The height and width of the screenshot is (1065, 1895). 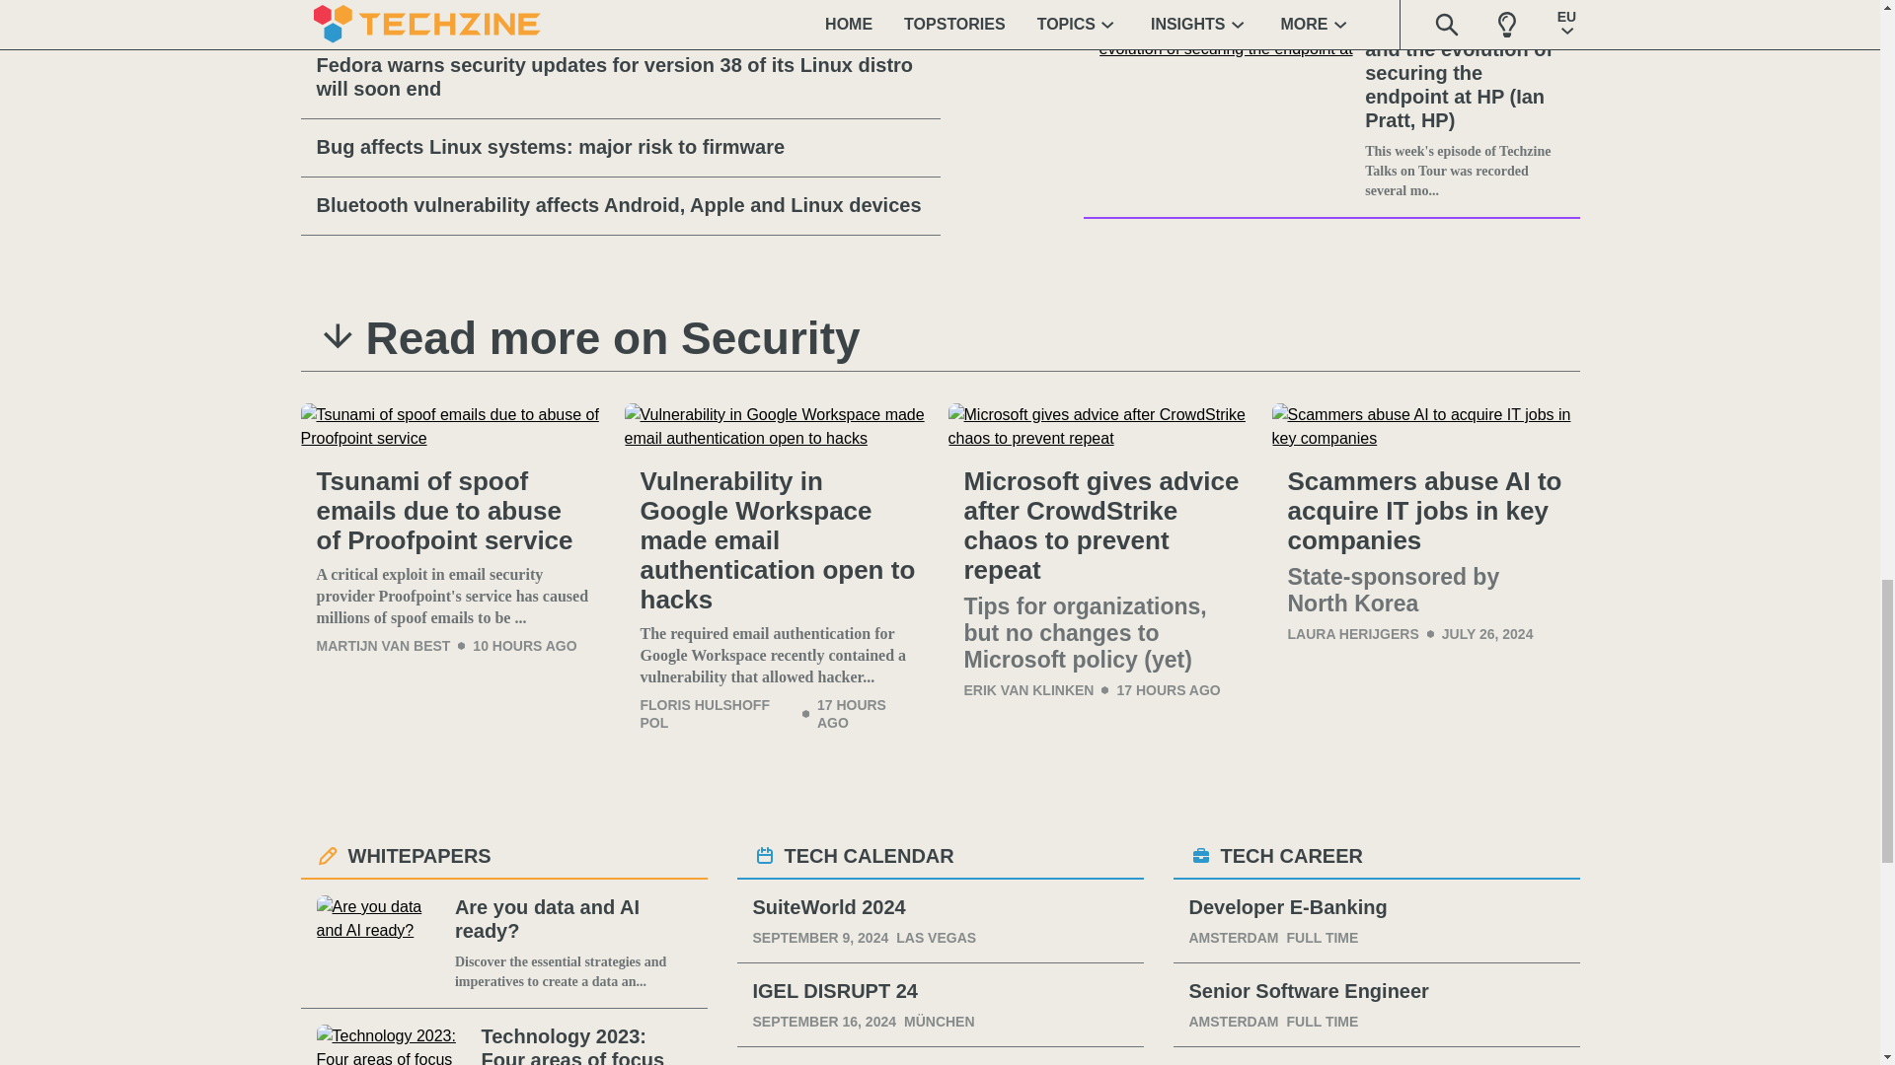 I want to click on Tsunami of spoof emails due to abuse of Proofpoint service, so click(x=454, y=511).